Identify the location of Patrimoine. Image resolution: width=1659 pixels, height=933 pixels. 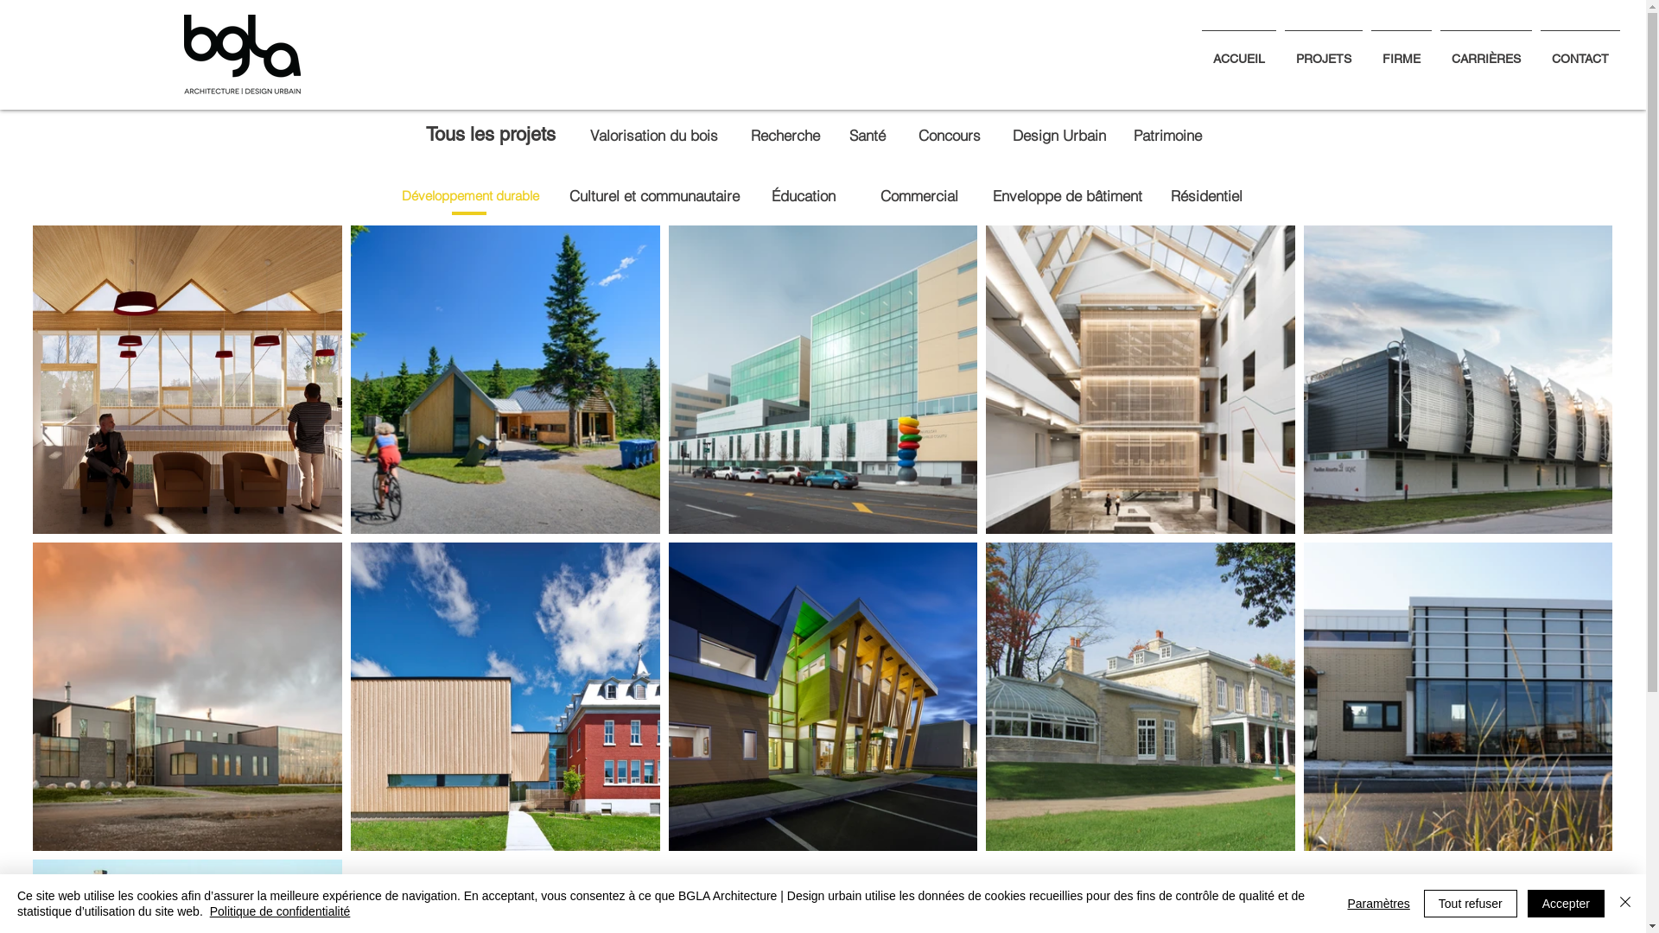
(1168, 135).